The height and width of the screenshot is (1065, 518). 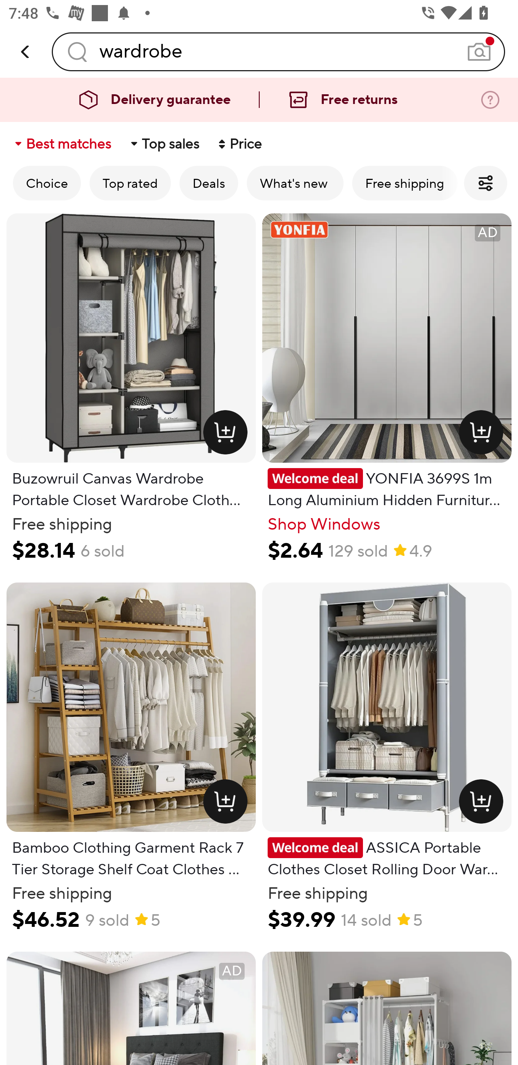 What do you see at coordinates (47, 183) in the screenshot?
I see `Choice` at bounding box center [47, 183].